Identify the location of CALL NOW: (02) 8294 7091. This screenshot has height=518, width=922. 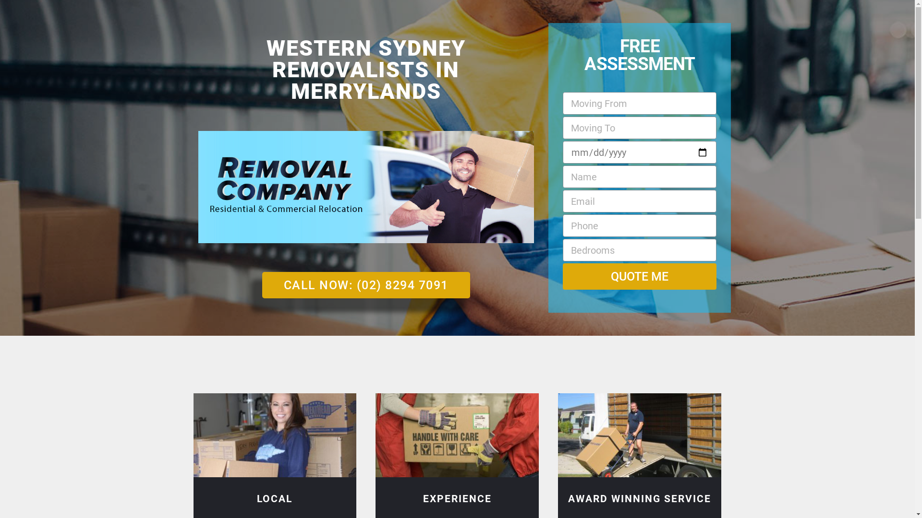
(366, 285).